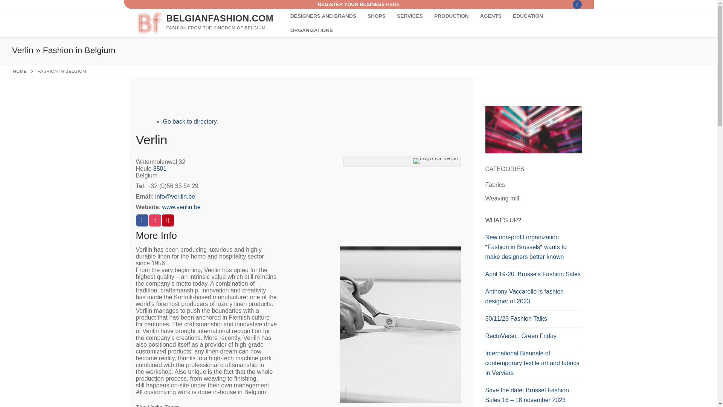 Image resolution: width=723 pixels, height=407 pixels. I want to click on HERE, so click(393, 5).